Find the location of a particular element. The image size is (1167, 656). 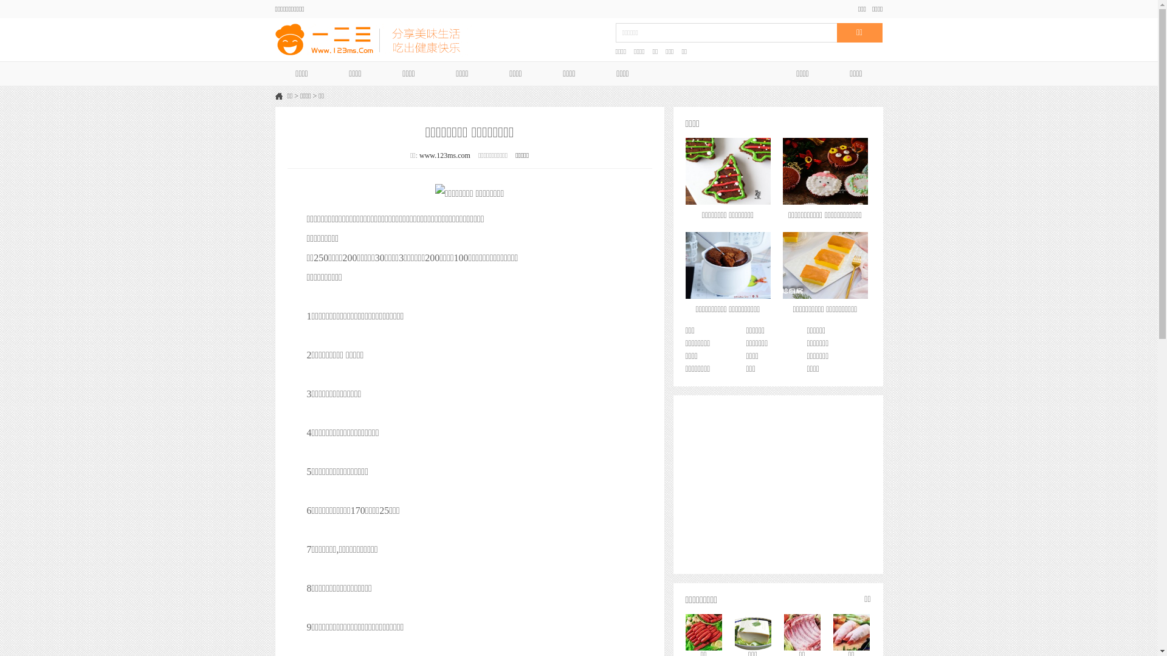

www.123ms.com is located at coordinates (445, 155).